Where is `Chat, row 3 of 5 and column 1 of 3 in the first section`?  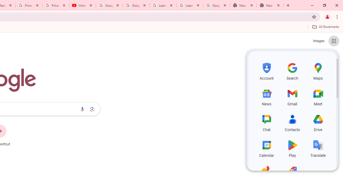
Chat, row 3 of 5 and column 1 of 3 in the first section is located at coordinates (266, 122).